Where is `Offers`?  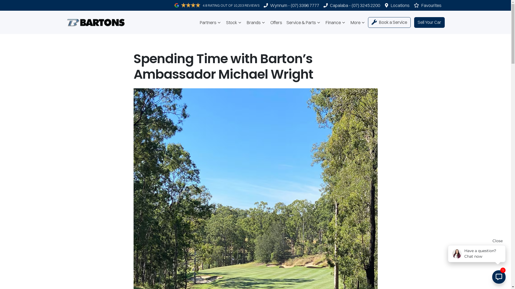
Offers is located at coordinates (276, 22).